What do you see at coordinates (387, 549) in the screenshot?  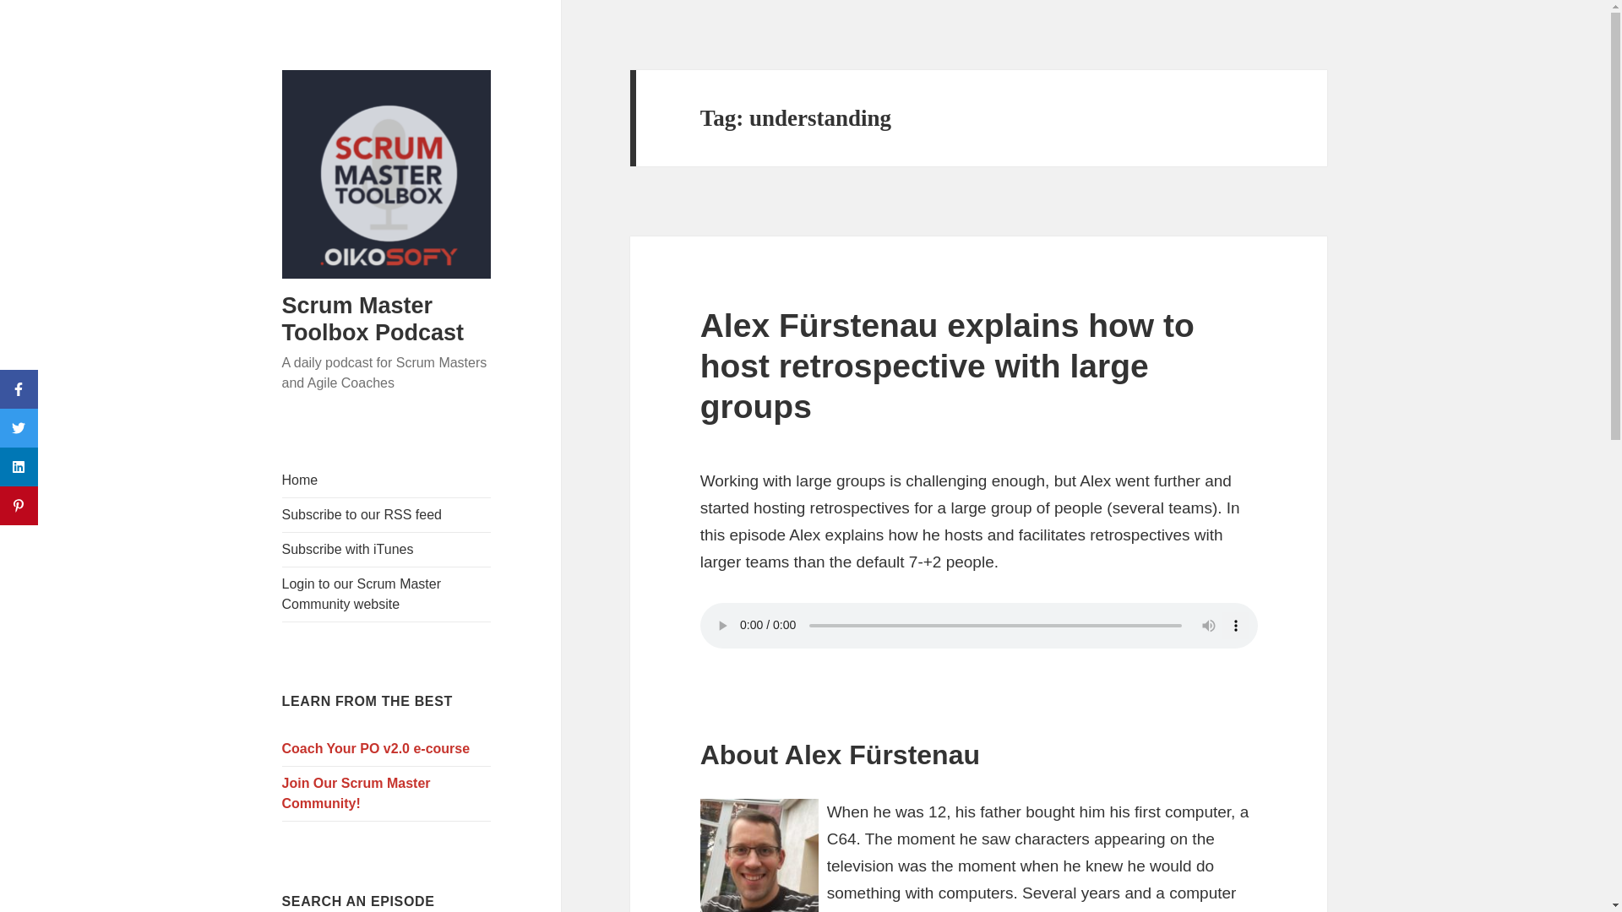 I see `Subscribe with iTunes` at bounding box center [387, 549].